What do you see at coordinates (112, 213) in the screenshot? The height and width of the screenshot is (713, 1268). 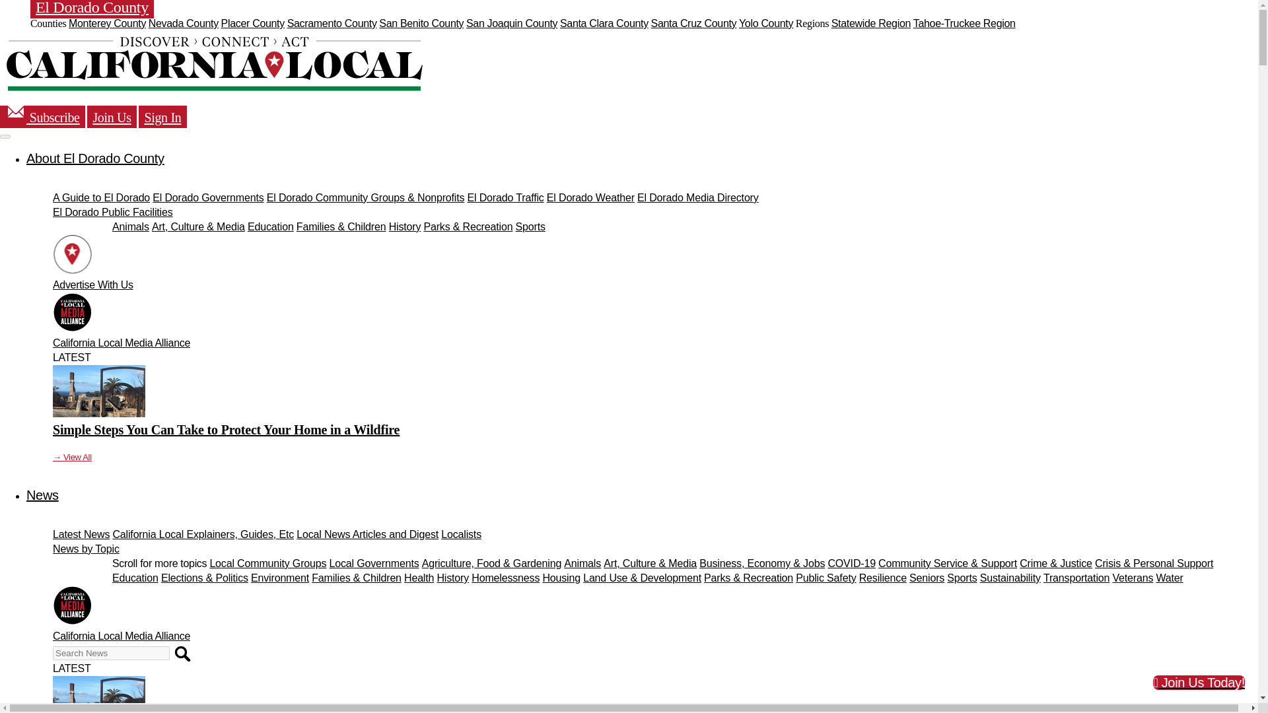 I see `El Dorado Public Facilities` at bounding box center [112, 213].